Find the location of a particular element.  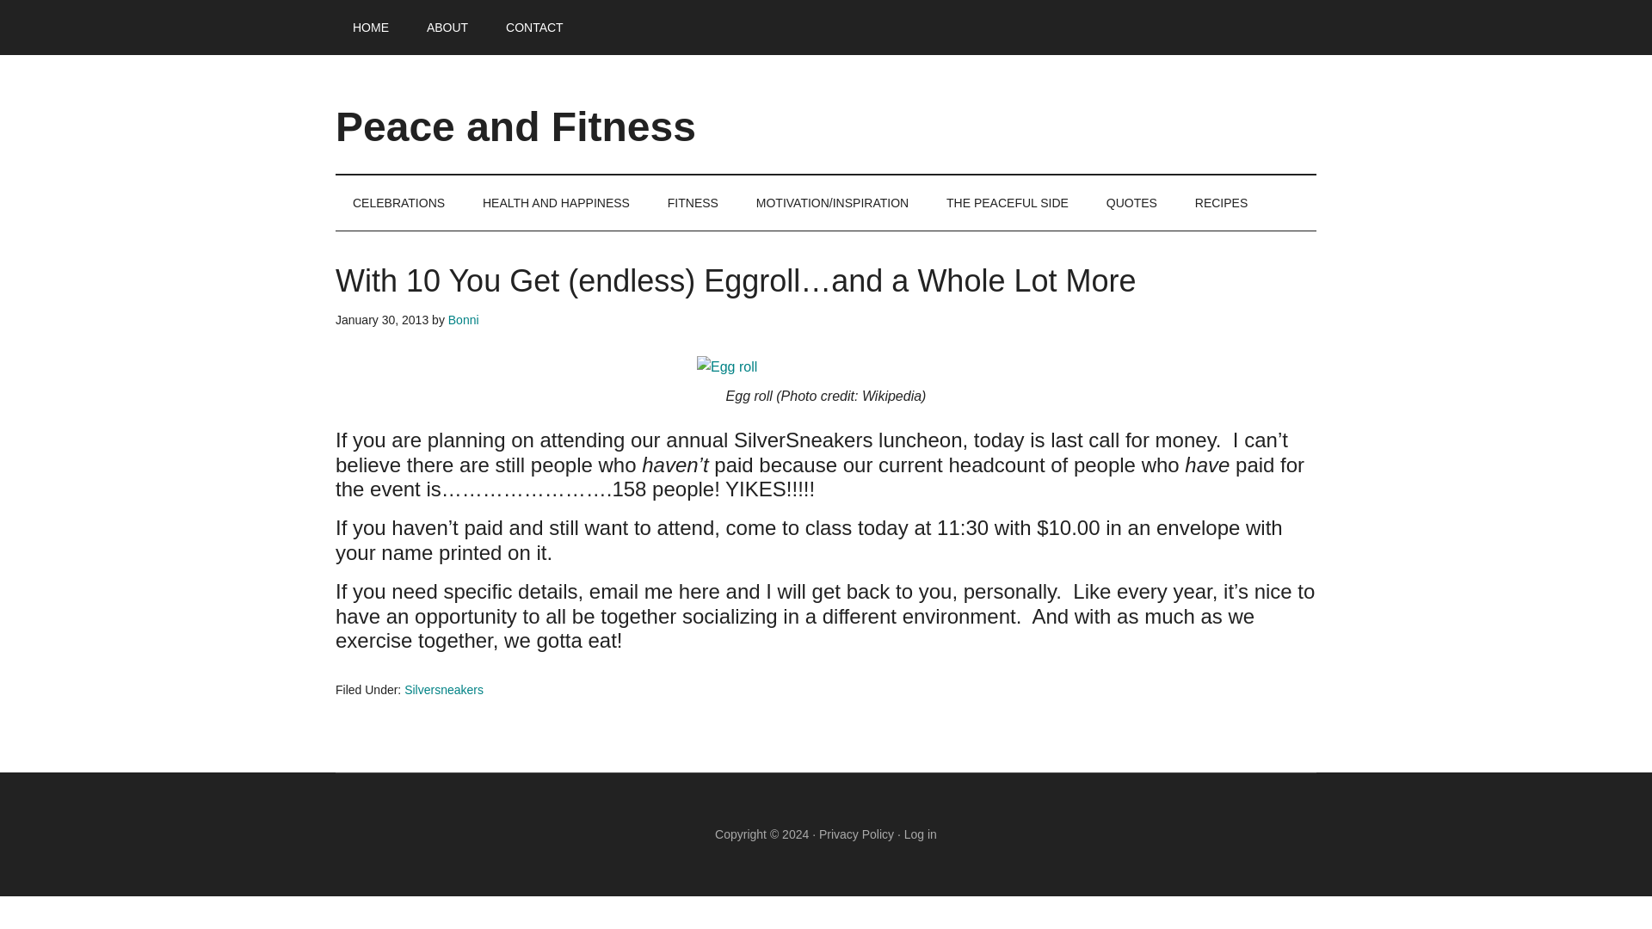

THE PEACEFUL SIDE is located at coordinates (1007, 203).